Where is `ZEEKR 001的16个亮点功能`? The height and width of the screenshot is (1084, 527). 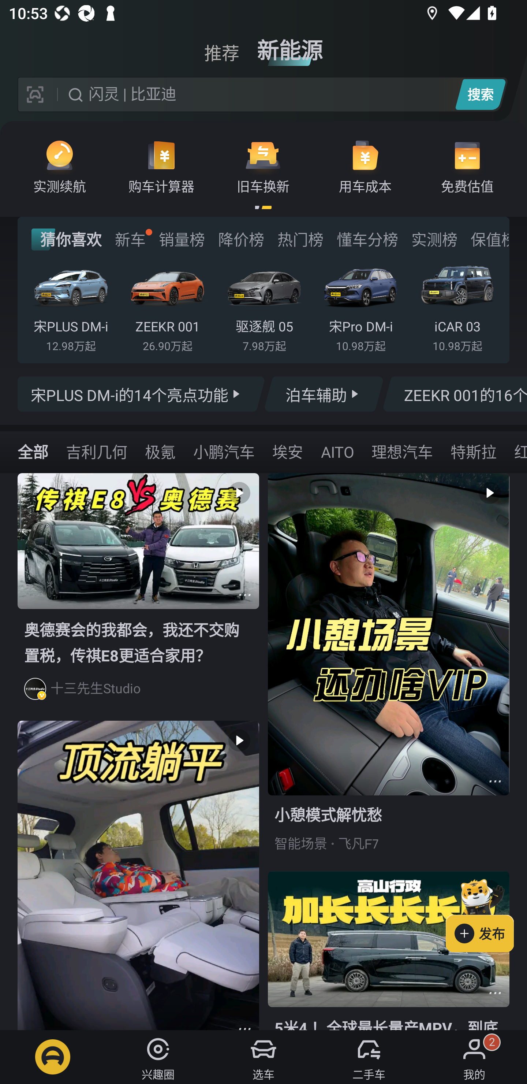
ZEEKR 001的16个亮点功能 is located at coordinates (455, 394).